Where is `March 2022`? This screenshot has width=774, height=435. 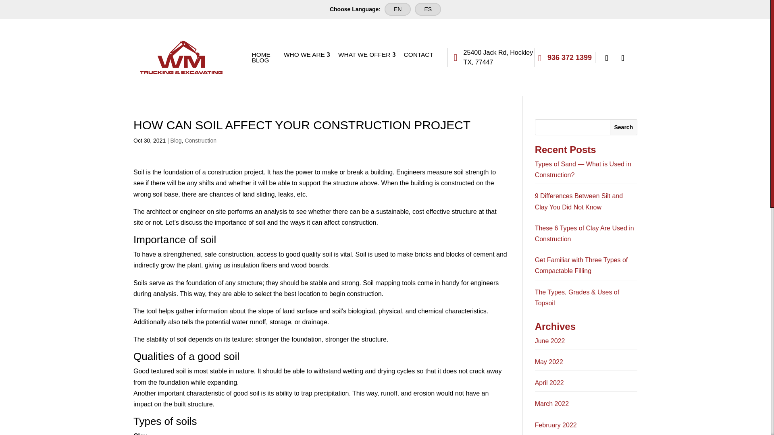
March 2022 is located at coordinates (551, 404).